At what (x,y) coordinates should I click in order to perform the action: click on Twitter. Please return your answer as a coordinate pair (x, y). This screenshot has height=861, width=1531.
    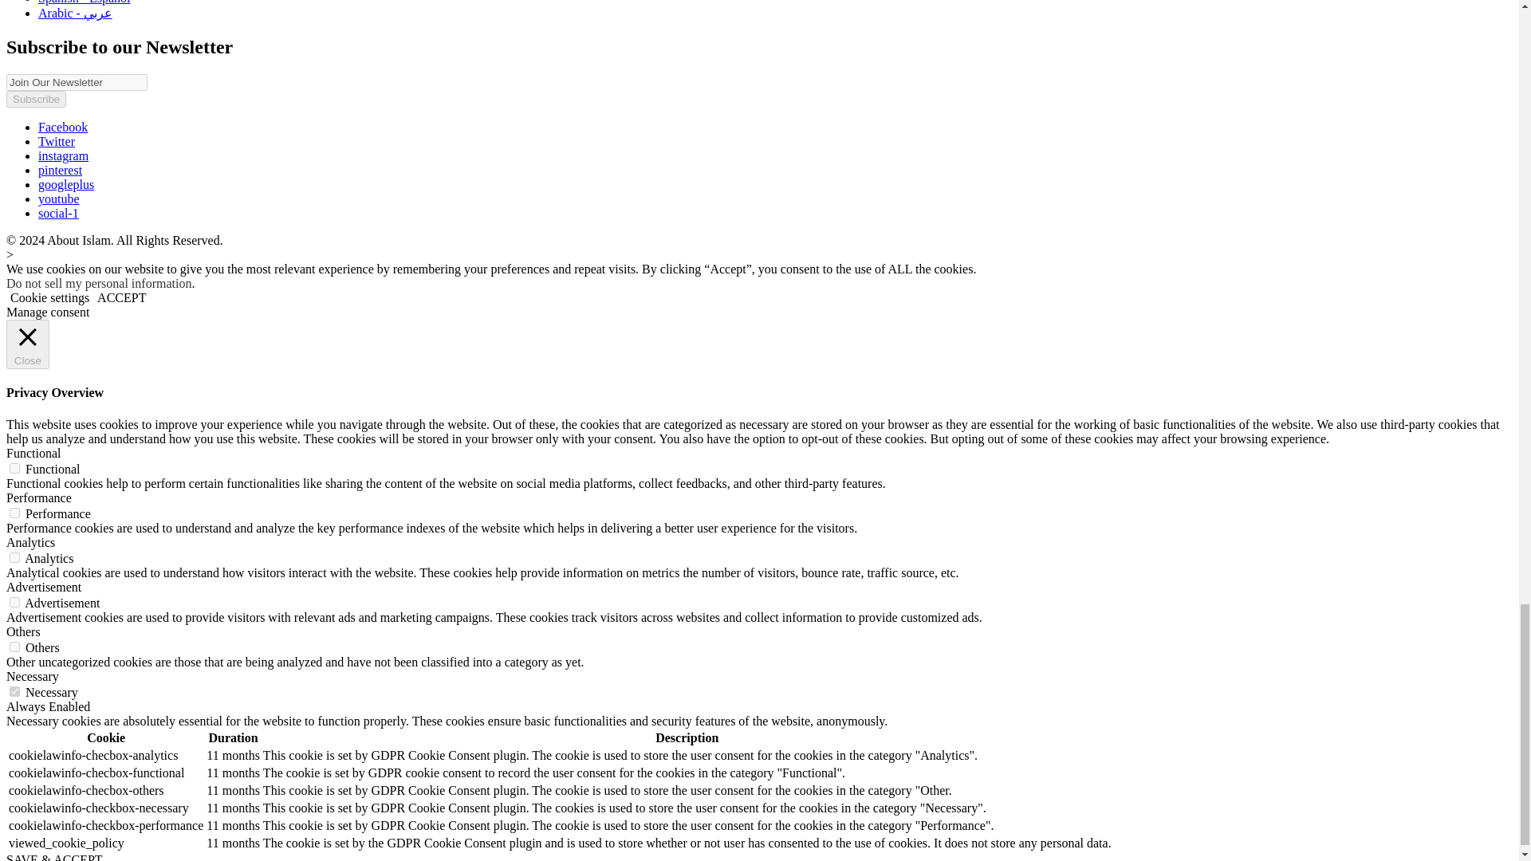
    Looking at the image, I should click on (57, 140).